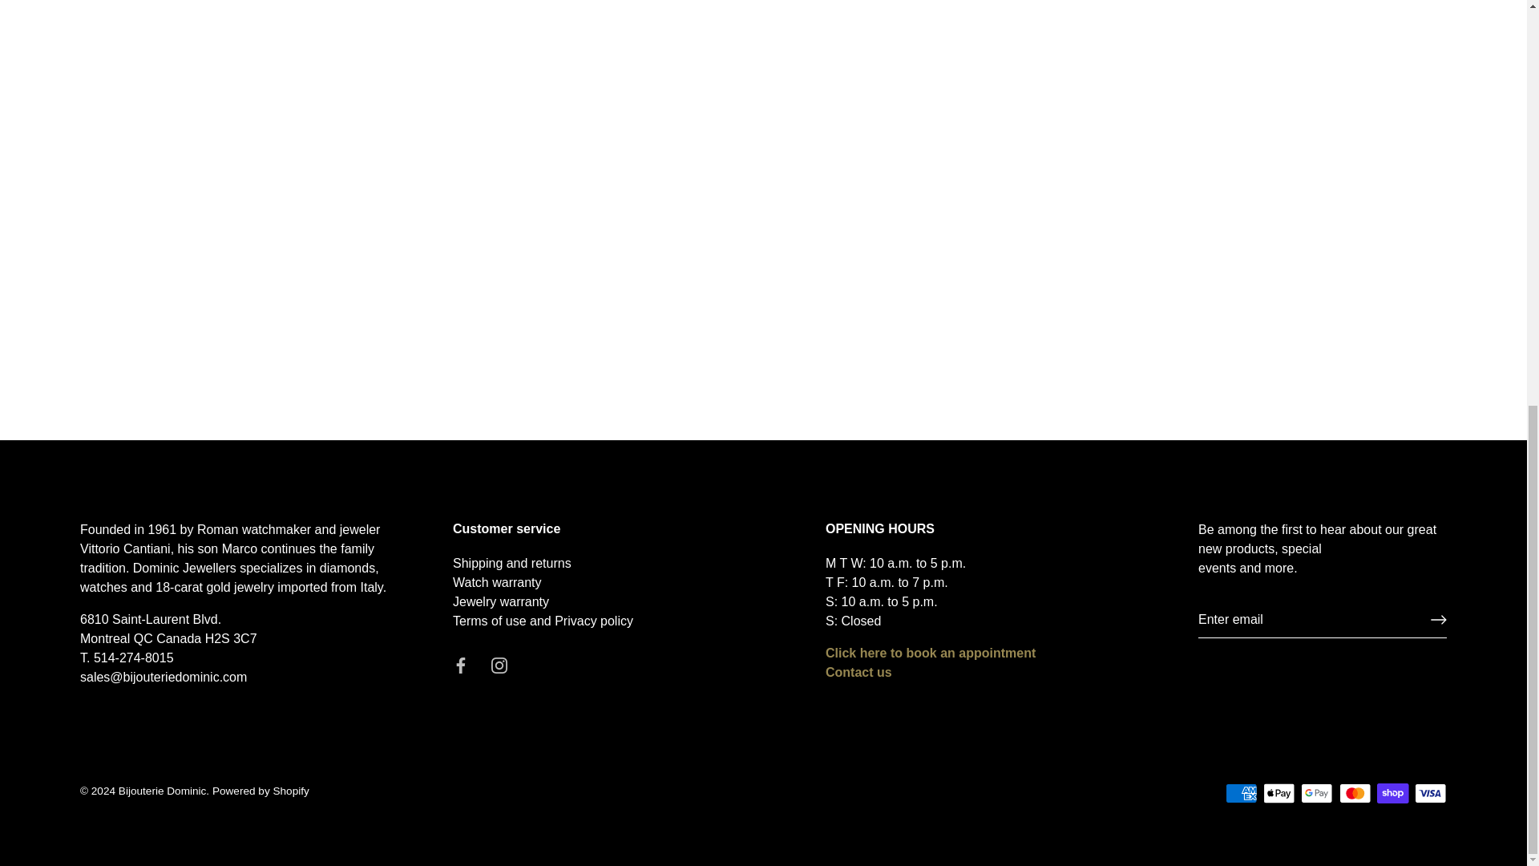 Image resolution: width=1539 pixels, height=866 pixels. What do you see at coordinates (499, 666) in the screenshot?
I see `Instagram` at bounding box center [499, 666].